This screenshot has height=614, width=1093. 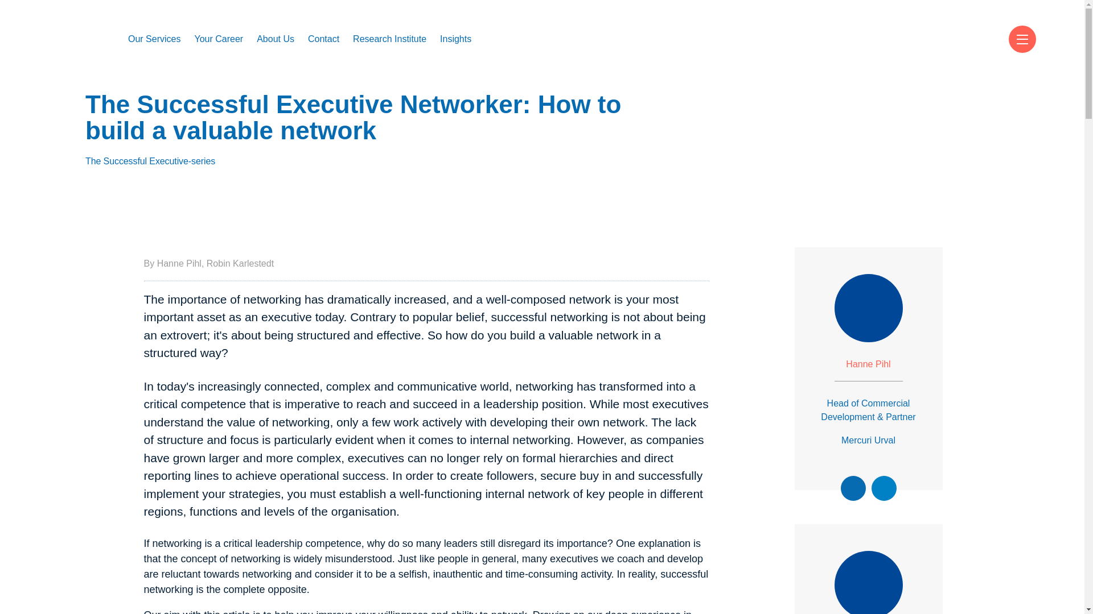 What do you see at coordinates (154, 39) in the screenshot?
I see `Our Services` at bounding box center [154, 39].